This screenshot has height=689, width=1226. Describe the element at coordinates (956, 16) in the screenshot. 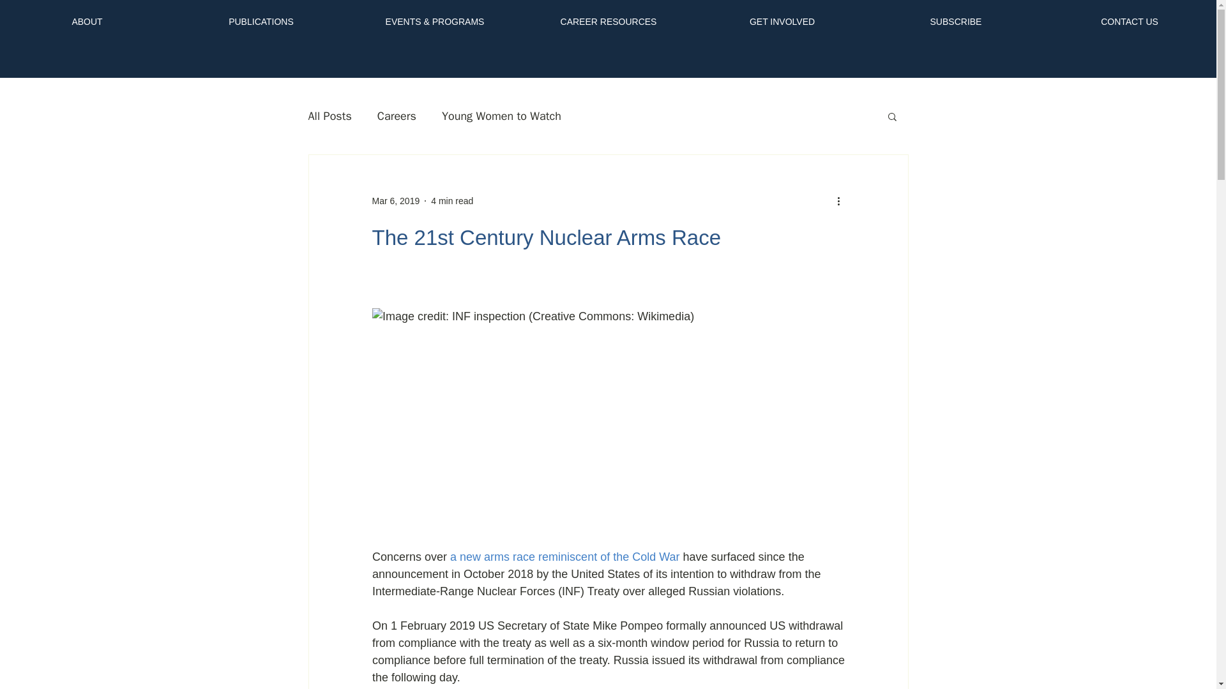

I see `SUBSCRIBE` at that location.